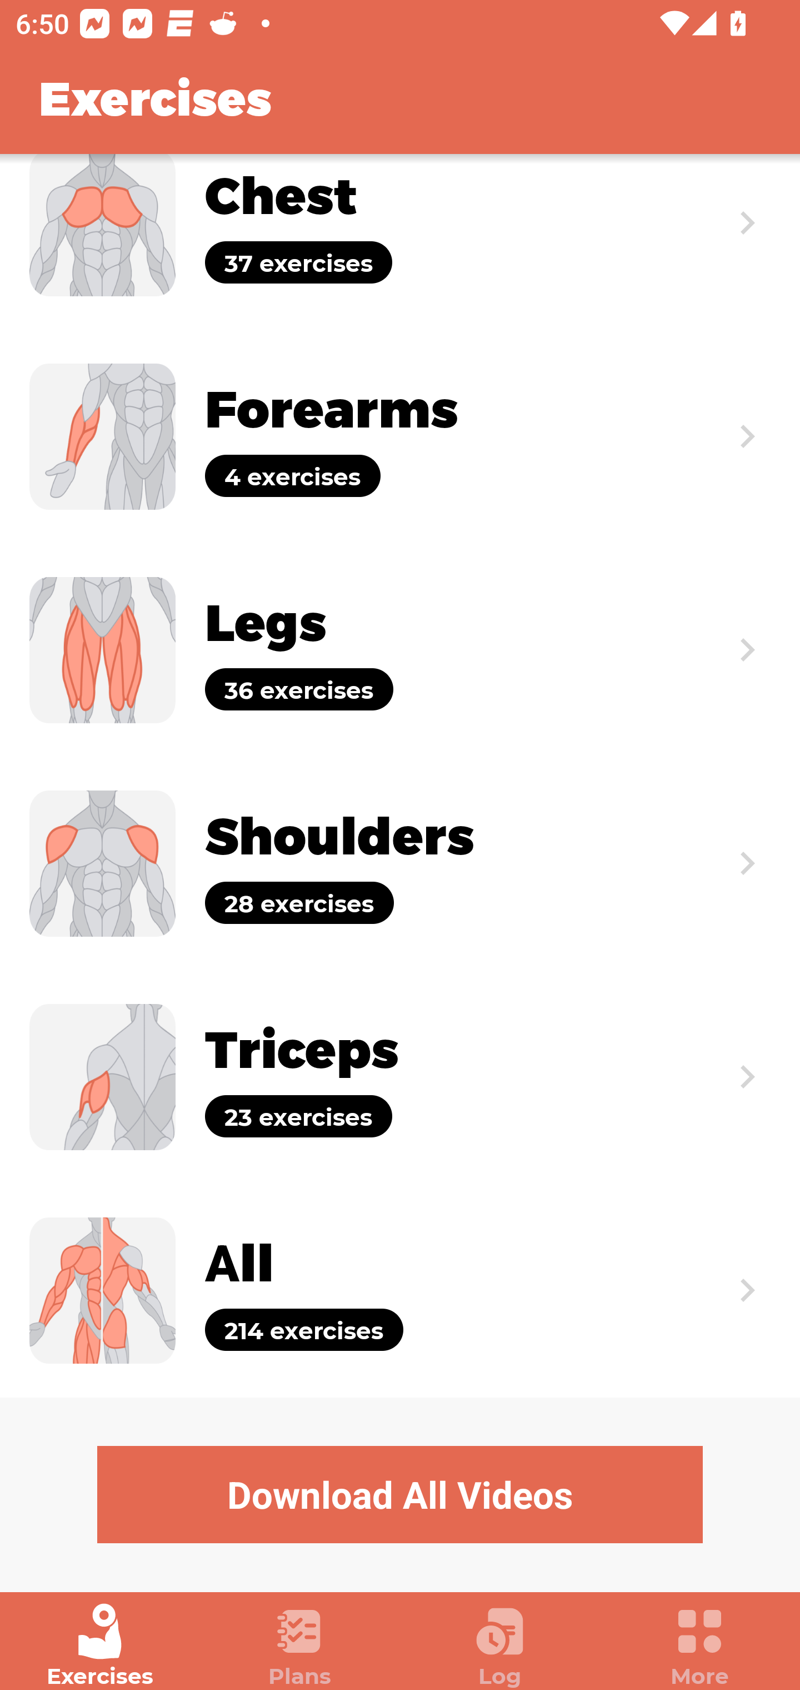 The image size is (800, 1690). I want to click on More, so click(700, 1646).